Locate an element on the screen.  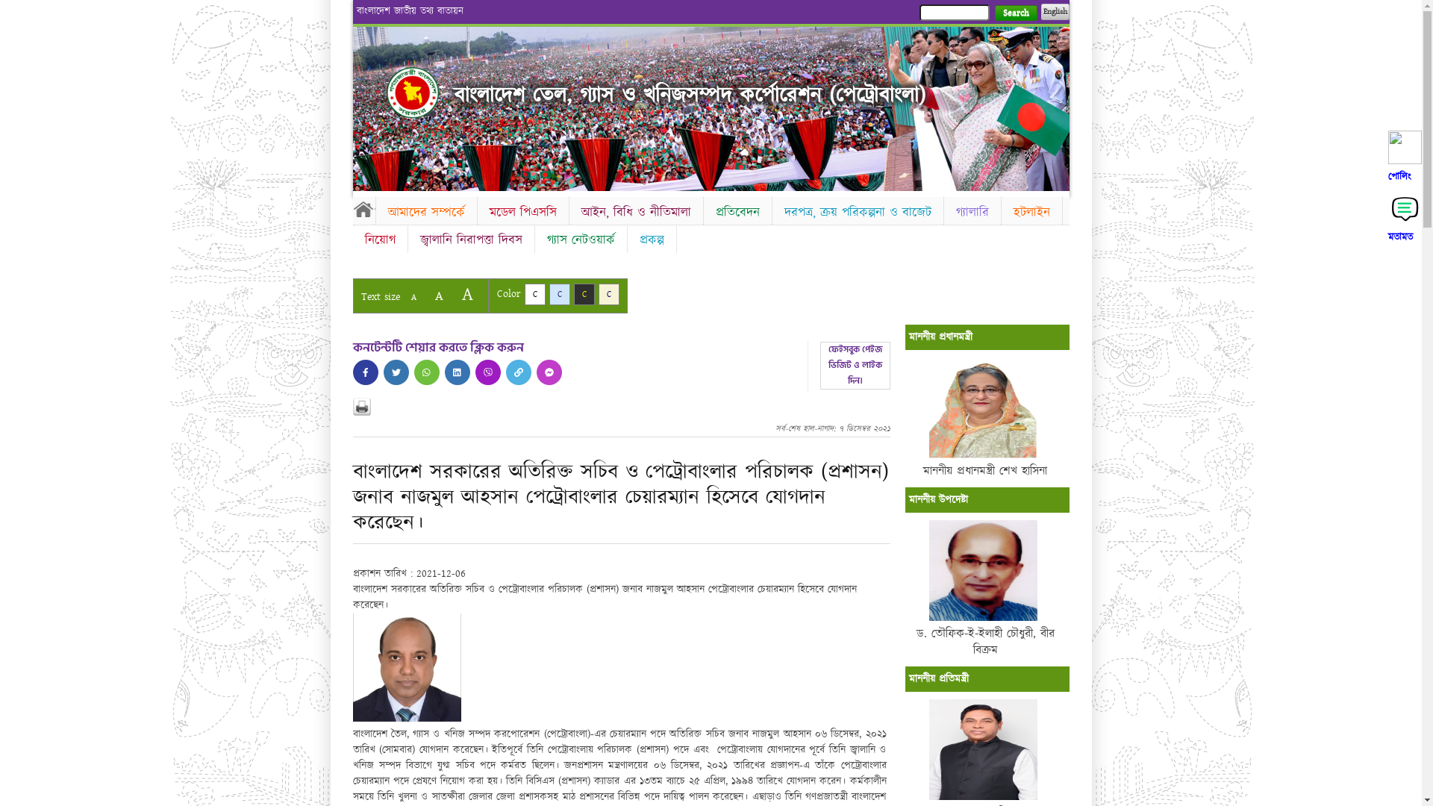
Home is located at coordinates (413, 93).